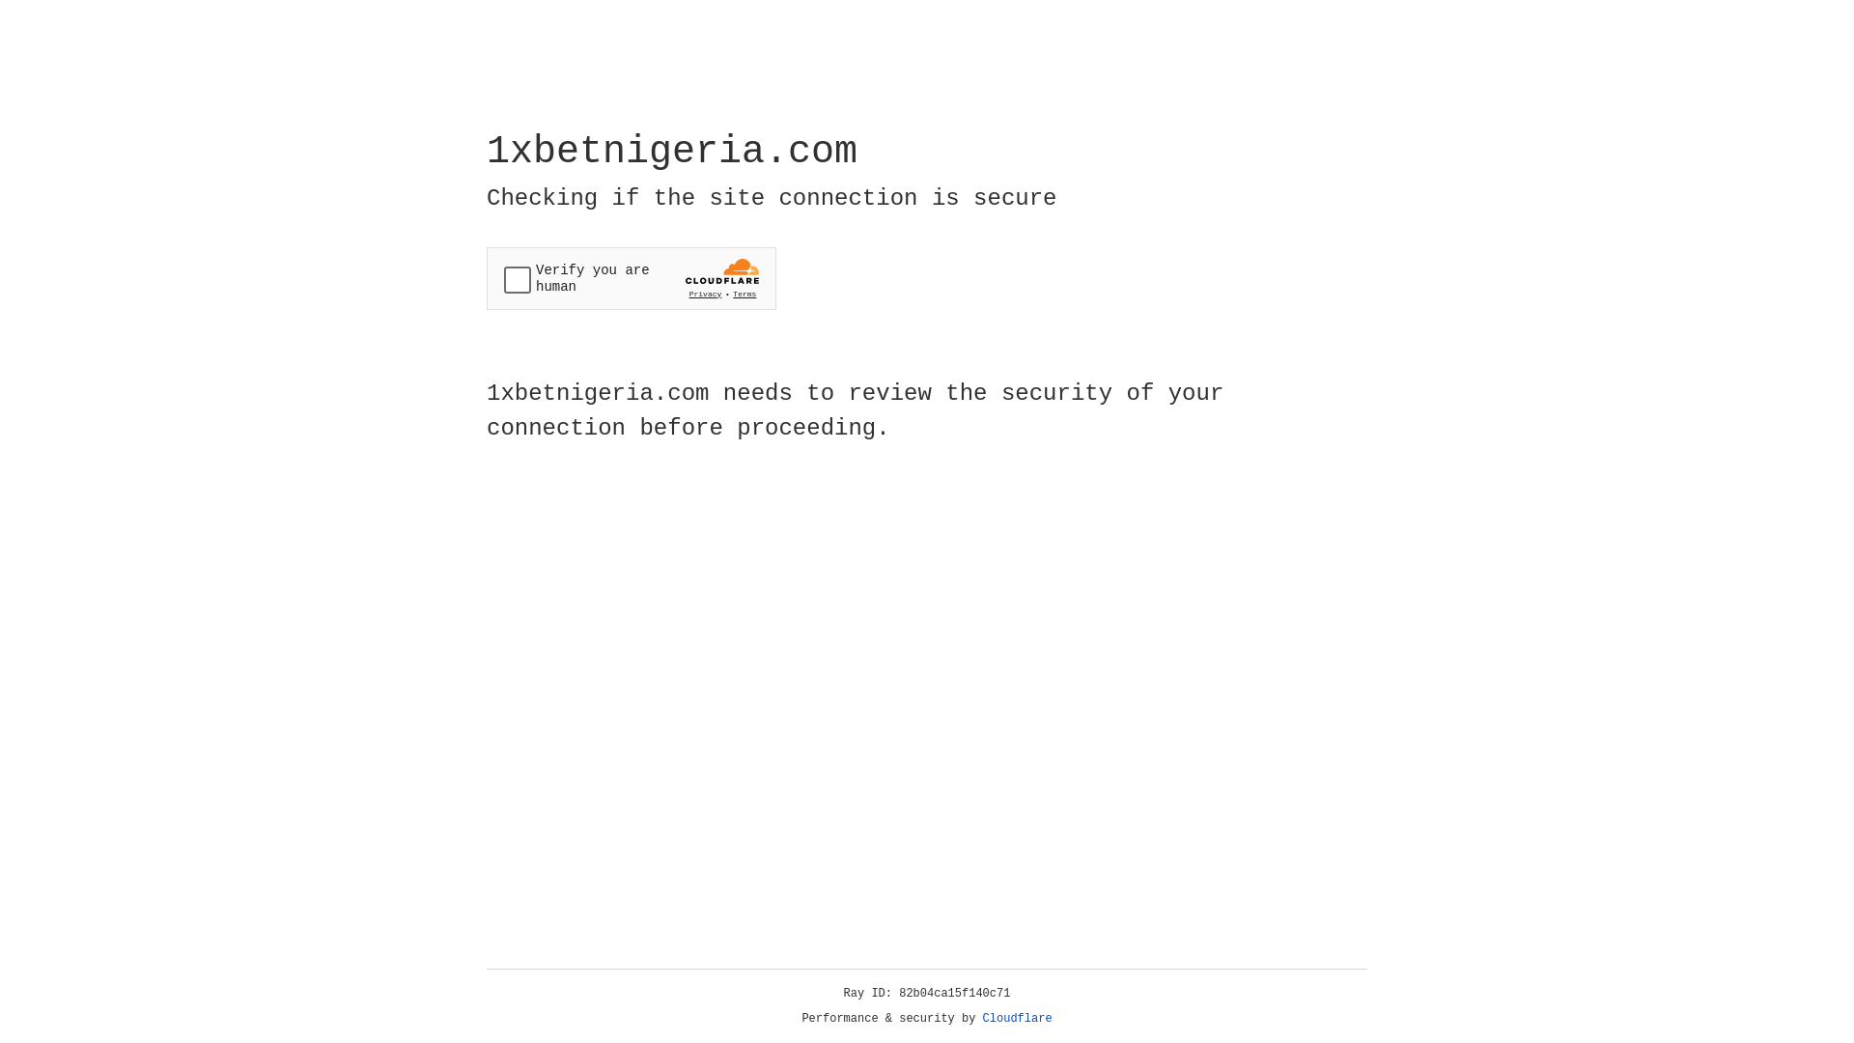 The height and width of the screenshot is (1043, 1854). What do you see at coordinates (632, 278) in the screenshot?
I see `Widget containing a Cloudflare security challenge` at bounding box center [632, 278].